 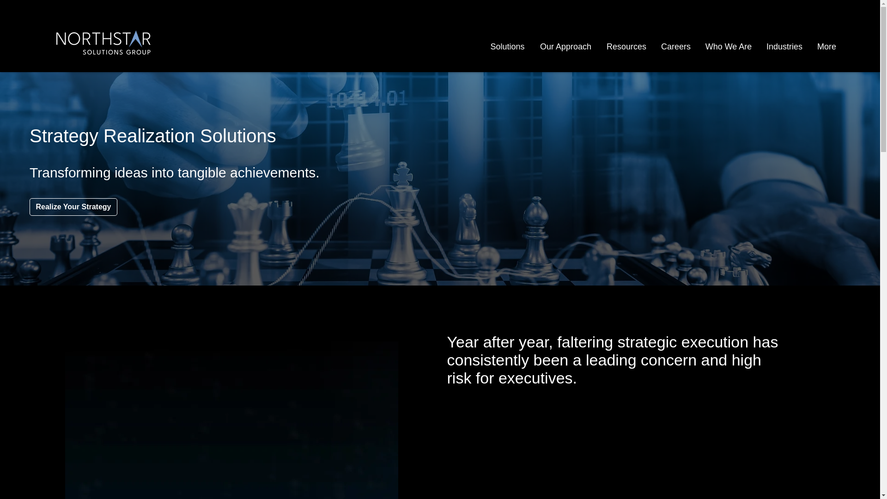 What do you see at coordinates (507, 46) in the screenshot?
I see `Solutions` at bounding box center [507, 46].